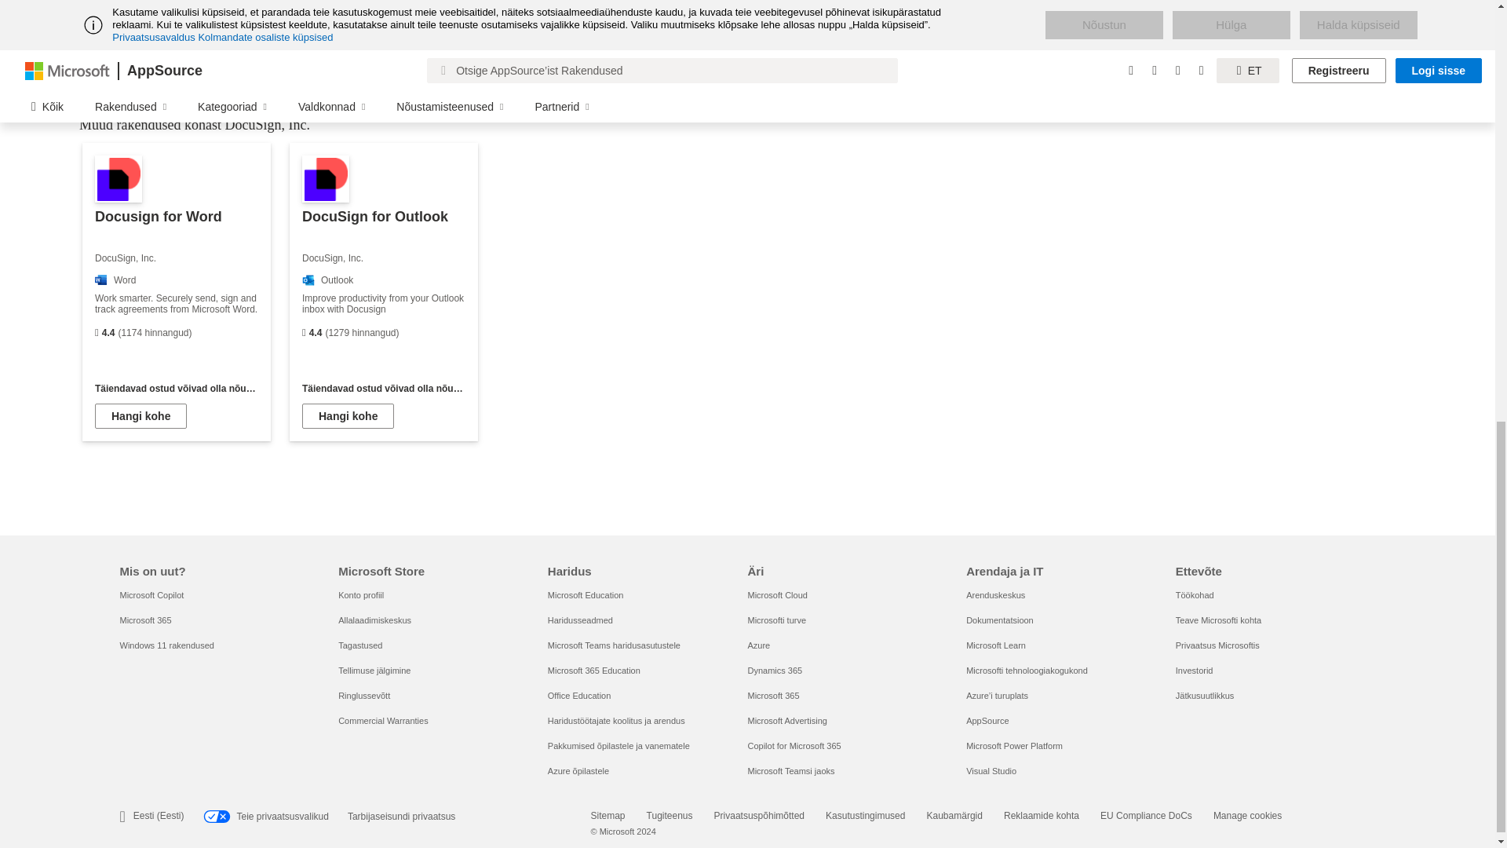 The height and width of the screenshot is (848, 1507). I want to click on Docusign for Word, so click(177, 292).